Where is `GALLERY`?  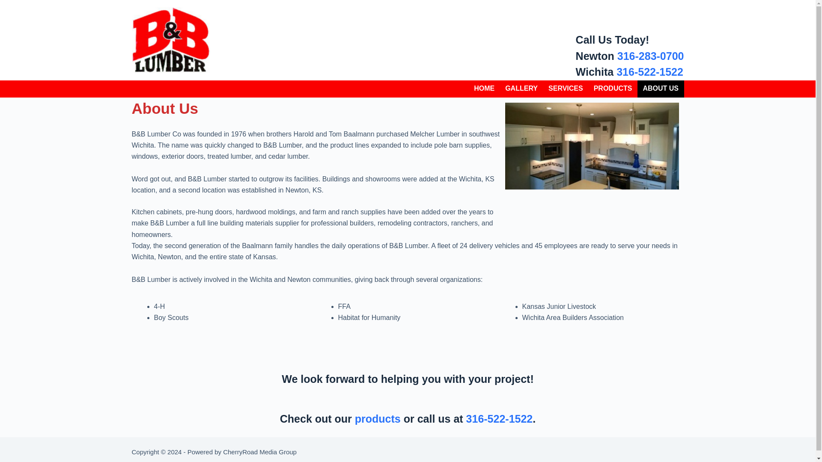
GALLERY is located at coordinates (521, 89).